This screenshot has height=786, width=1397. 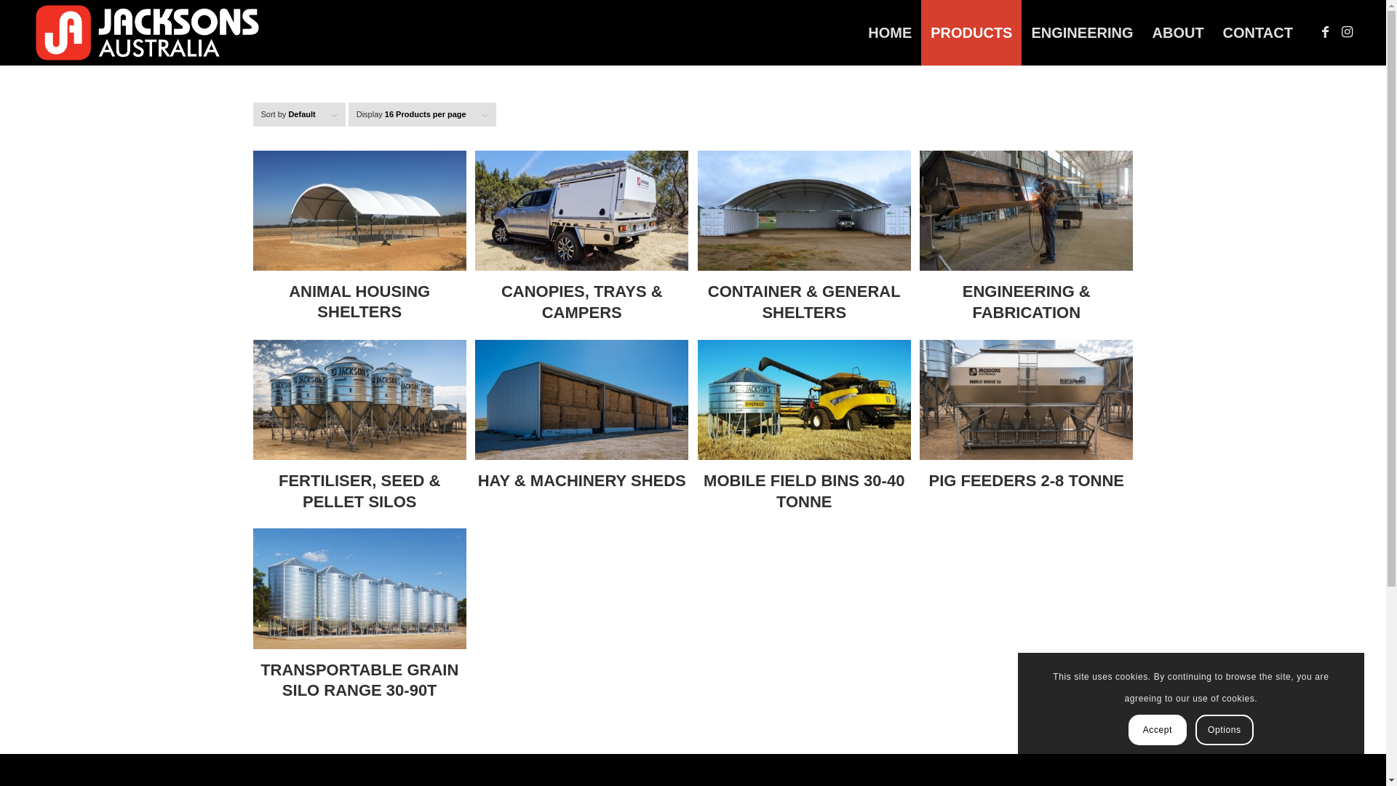 I want to click on ENGINEERING, so click(x=1082, y=33).